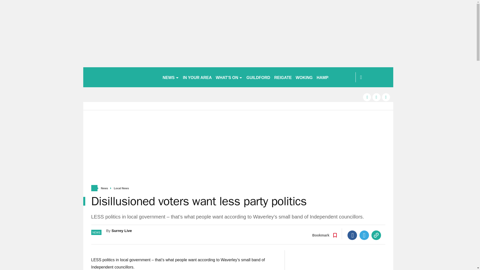  I want to click on WOKING, so click(304, 77).